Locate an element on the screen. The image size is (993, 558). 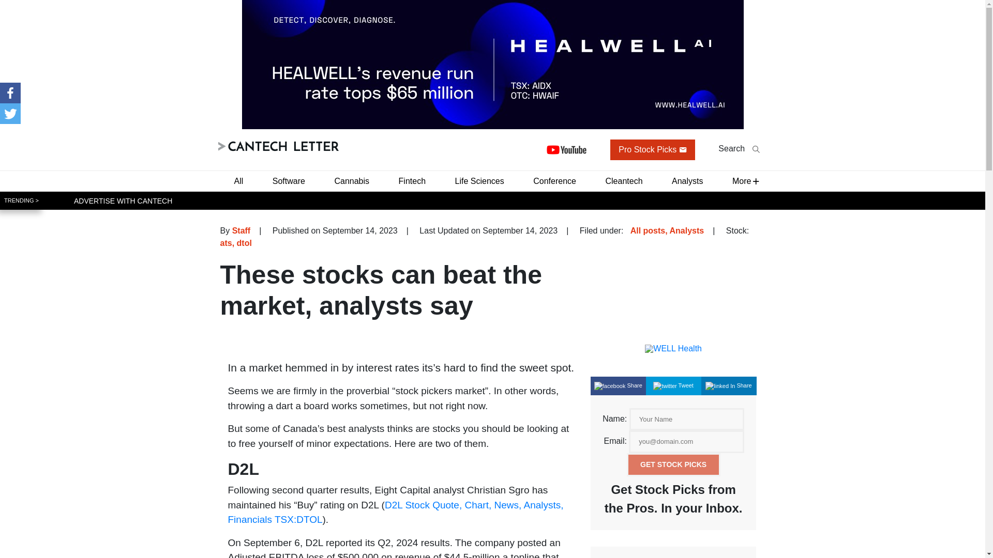
Fintech is located at coordinates (412, 181).